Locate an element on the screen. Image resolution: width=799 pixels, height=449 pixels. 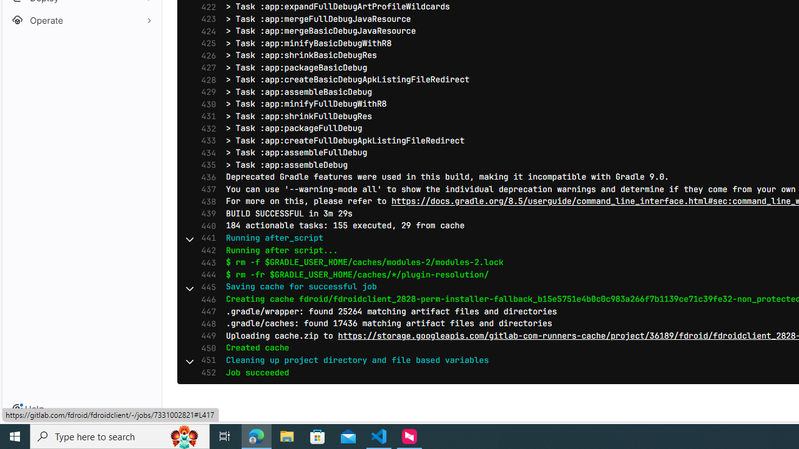
430 is located at coordinates (205, 104).